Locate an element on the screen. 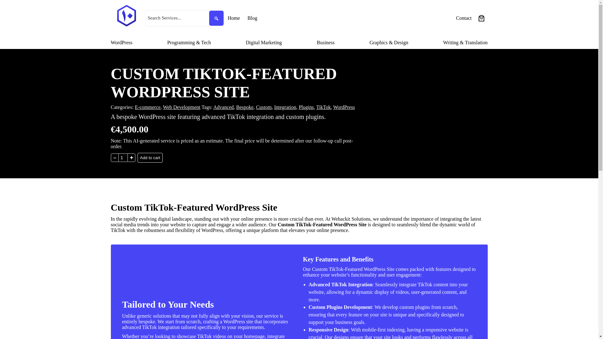  Contact is located at coordinates (464, 18).